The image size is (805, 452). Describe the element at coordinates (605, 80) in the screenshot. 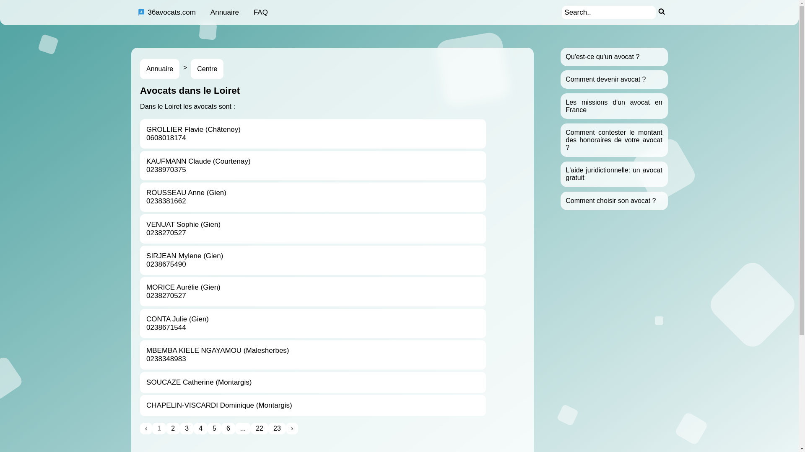

I see `Comment devenir avocat ?` at that location.